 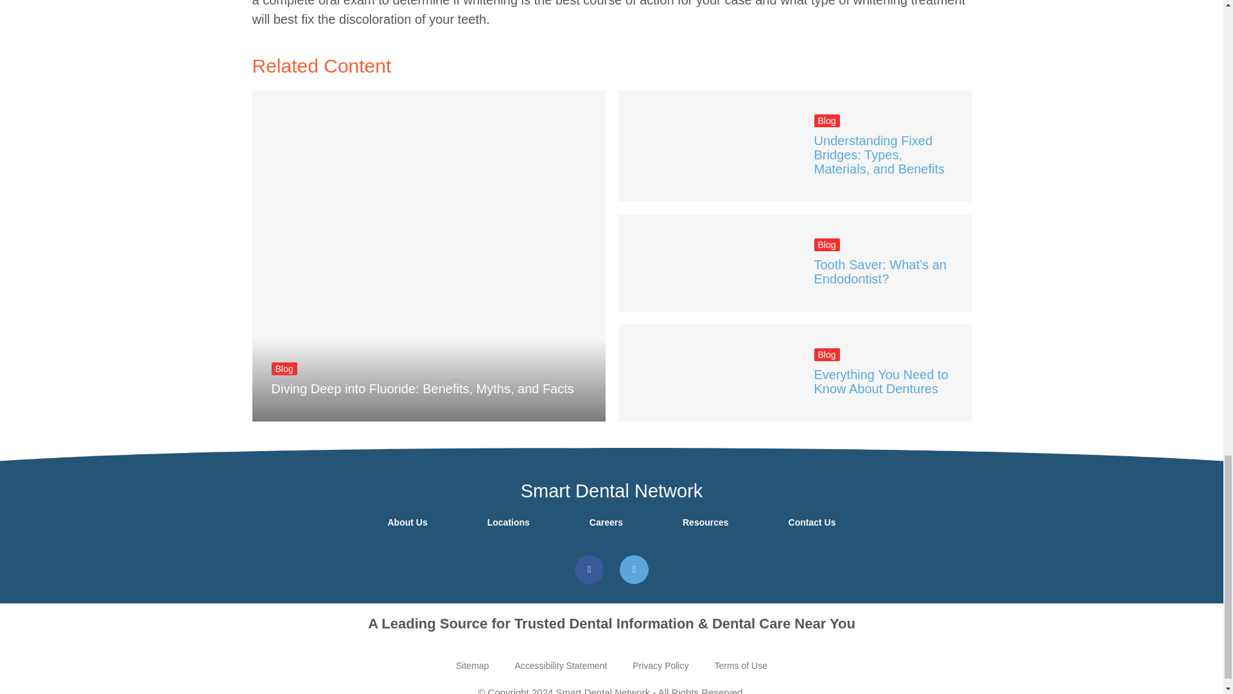 I want to click on Everything You Need to Know About Dentures, so click(x=705, y=373).